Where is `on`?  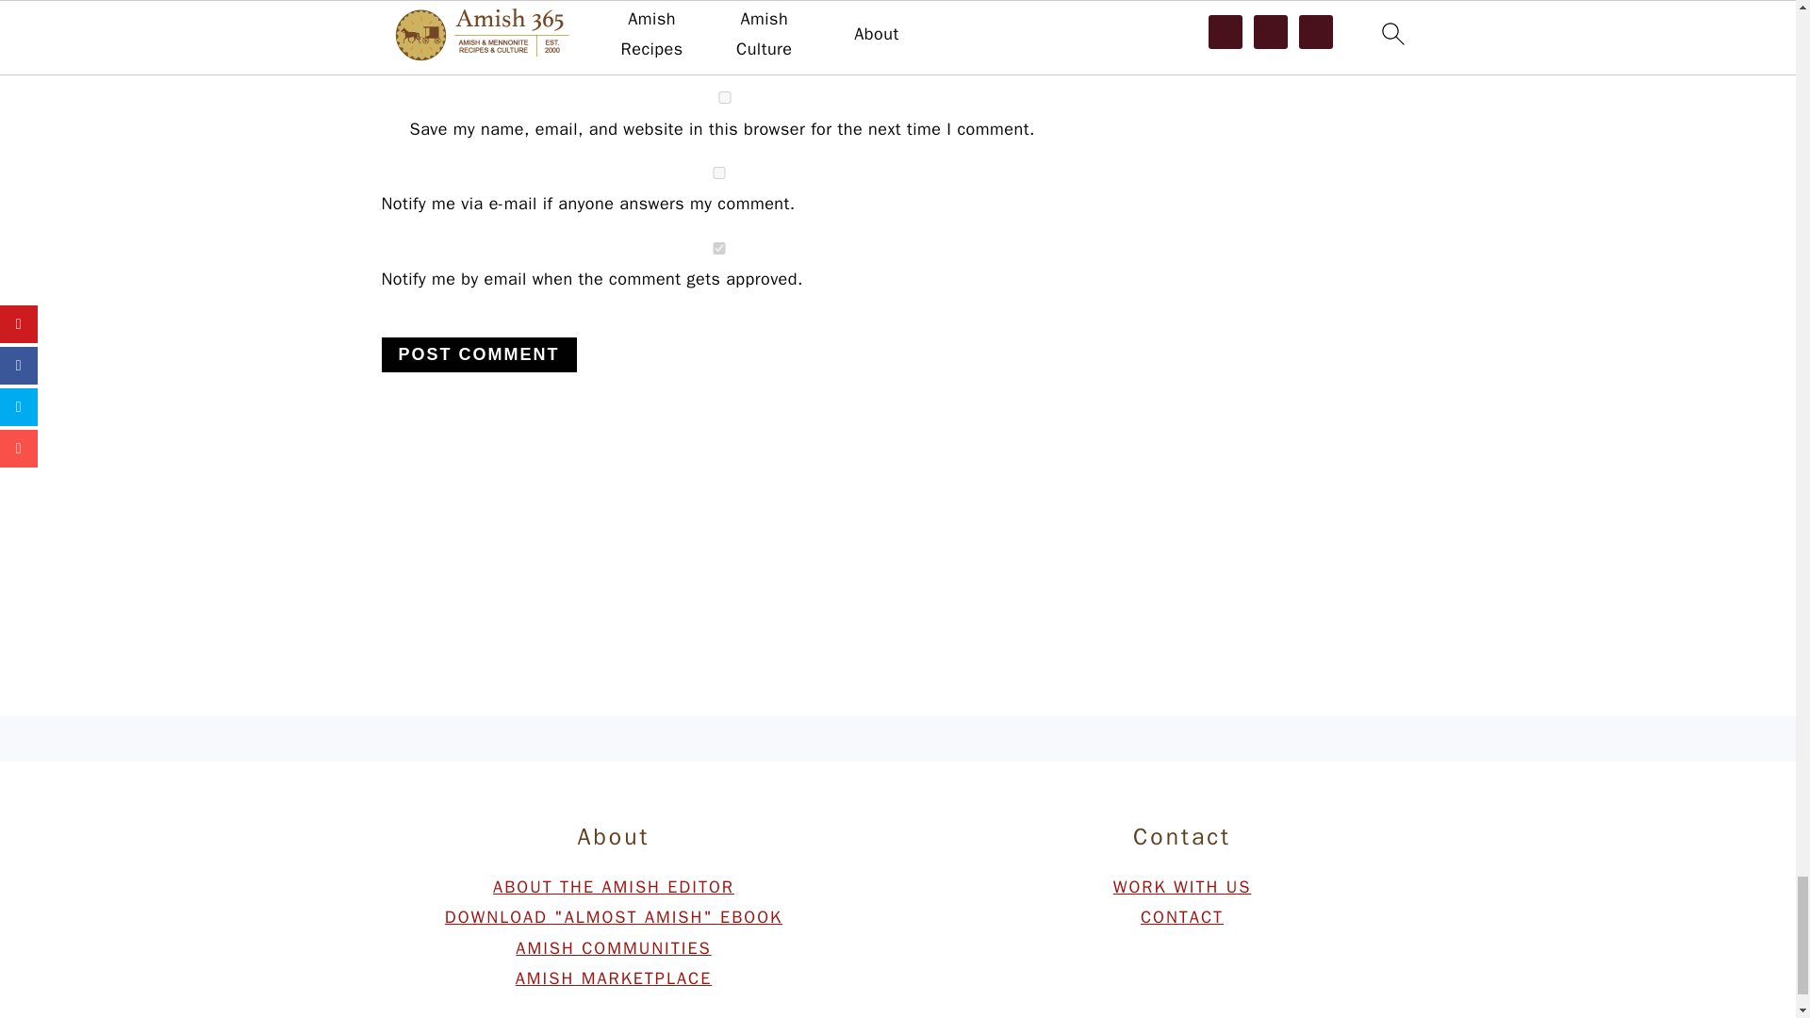
on is located at coordinates (717, 173).